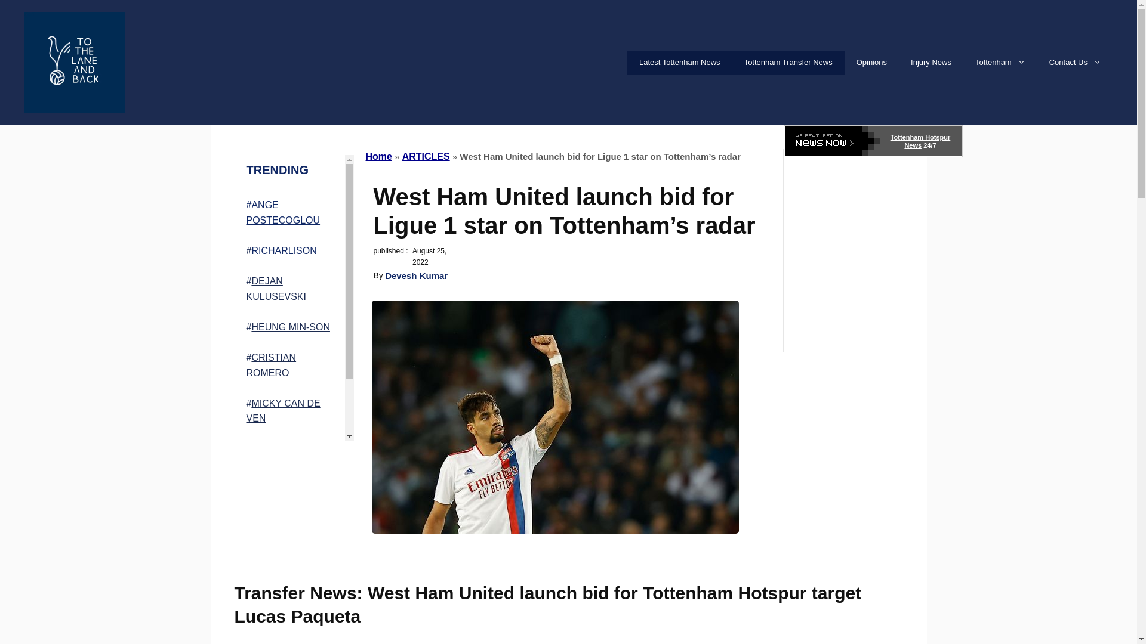 Image resolution: width=1146 pixels, height=644 pixels. What do you see at coordinates (283, 250) in the screenshot?
I see `RICHARLISON` at bounding box center [283, 250].